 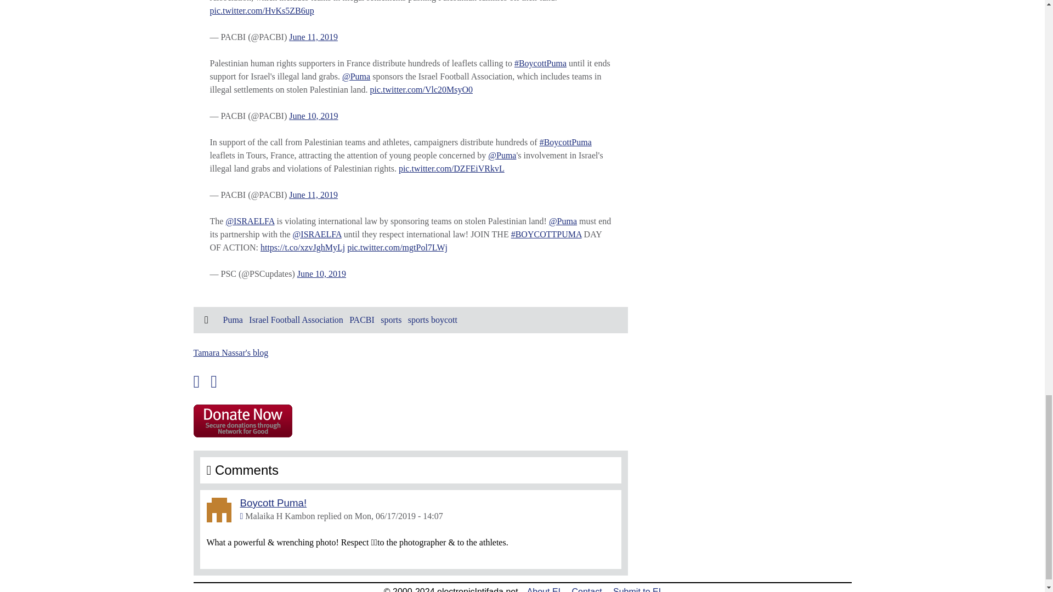 I want to click on June 10, 2019, so click(x=313, y=116).